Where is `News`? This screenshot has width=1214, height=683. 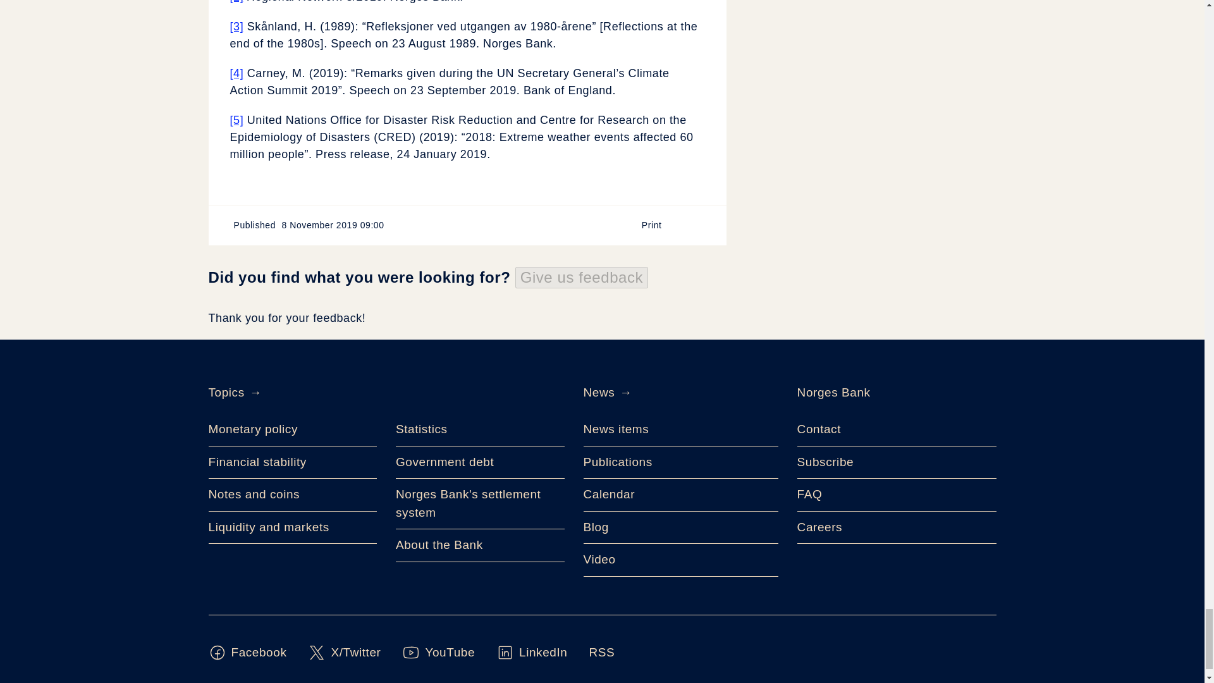
News is located at coordinates (598, 392).